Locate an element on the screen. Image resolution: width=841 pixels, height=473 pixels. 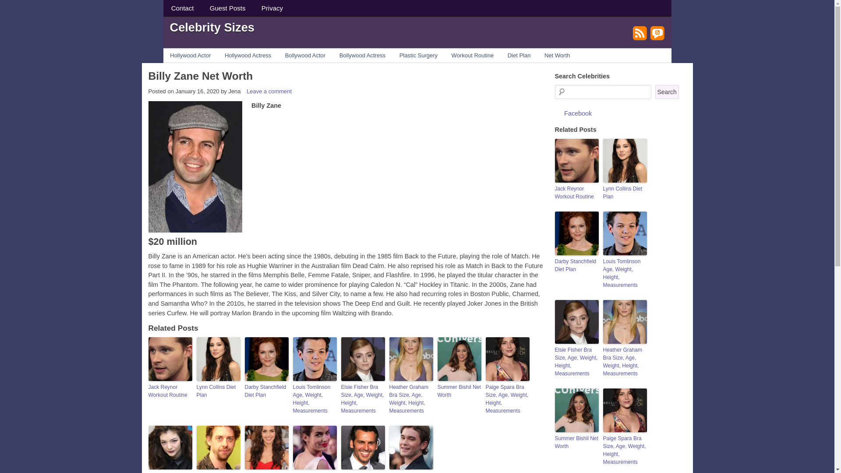
Louis Tomlinson Age, Weight, Height, Measurements is located at coordinates (314, 399).